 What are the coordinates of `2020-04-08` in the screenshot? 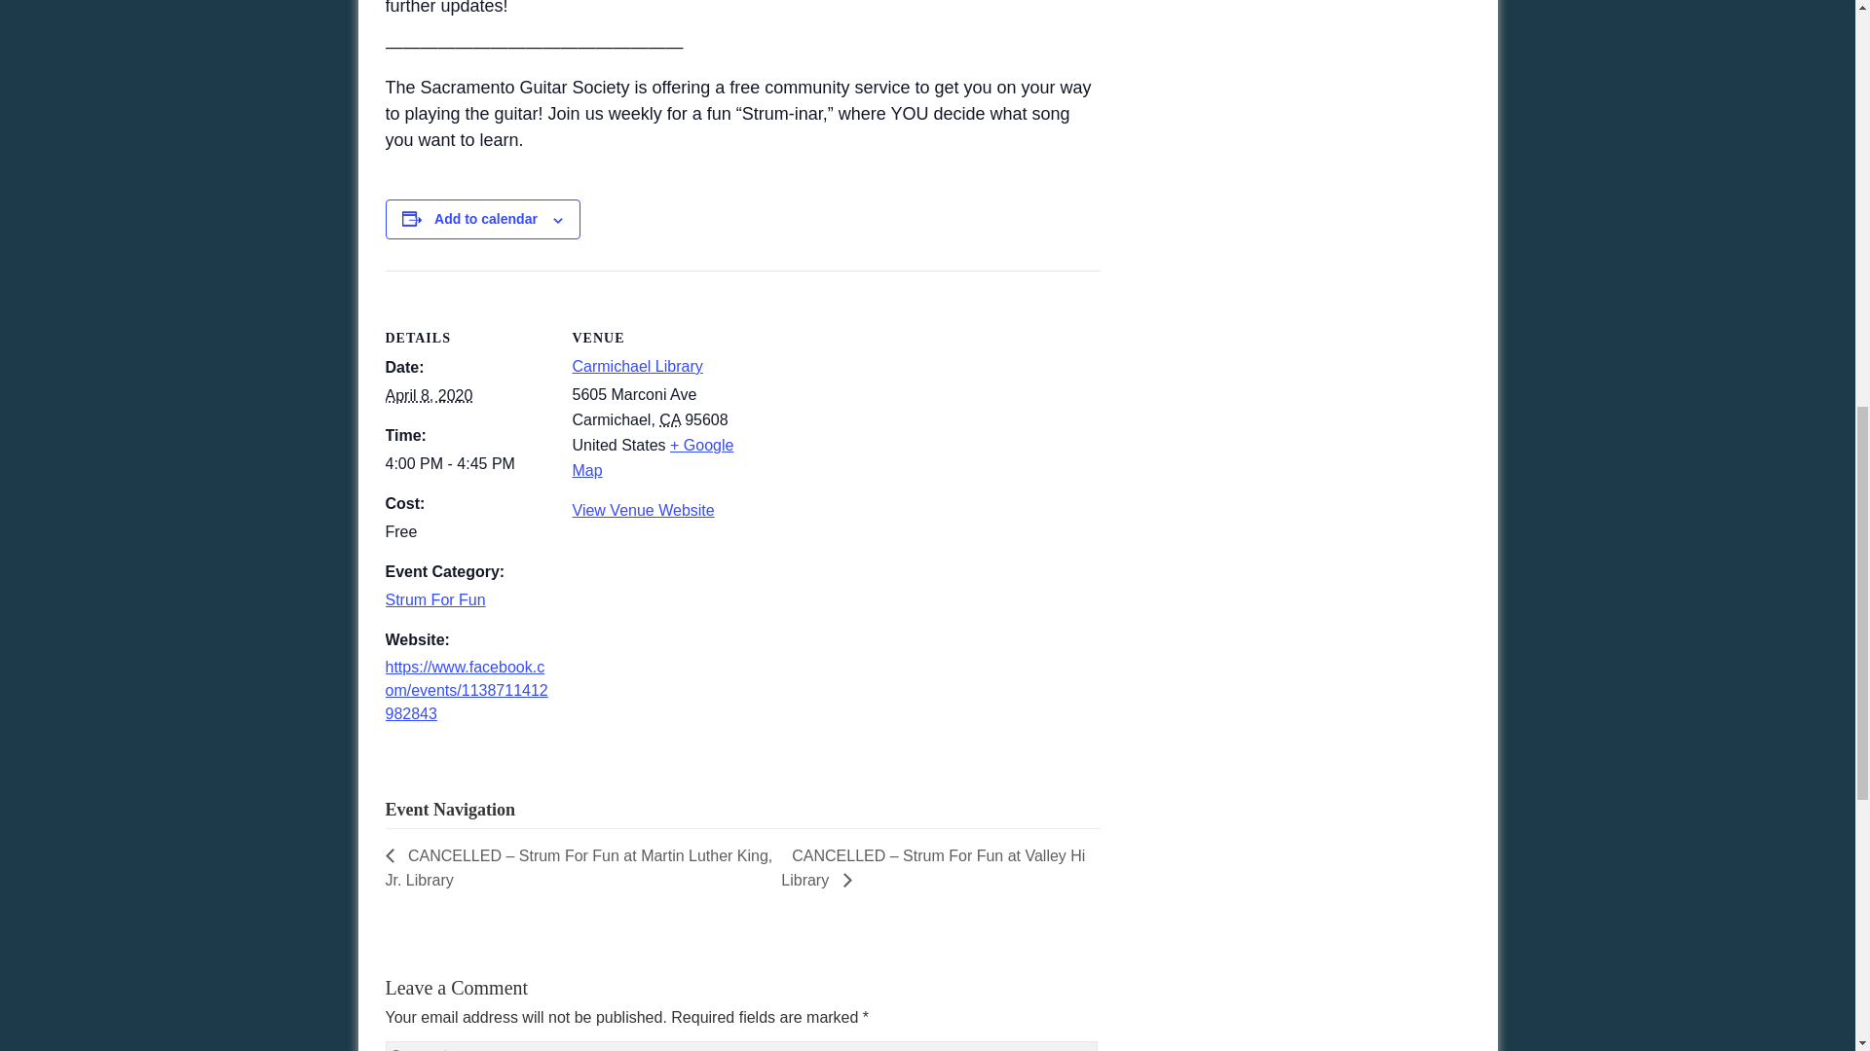 It's located at (429, 395).